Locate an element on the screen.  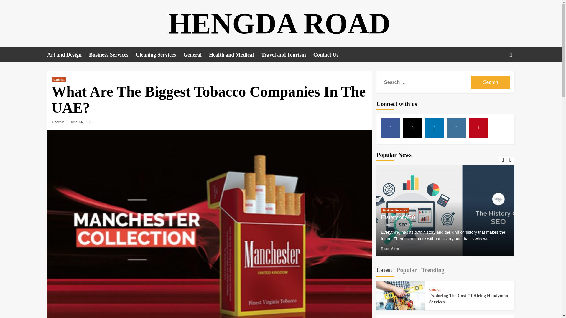
June 14, 2023 is located at coordinates (81, 122).